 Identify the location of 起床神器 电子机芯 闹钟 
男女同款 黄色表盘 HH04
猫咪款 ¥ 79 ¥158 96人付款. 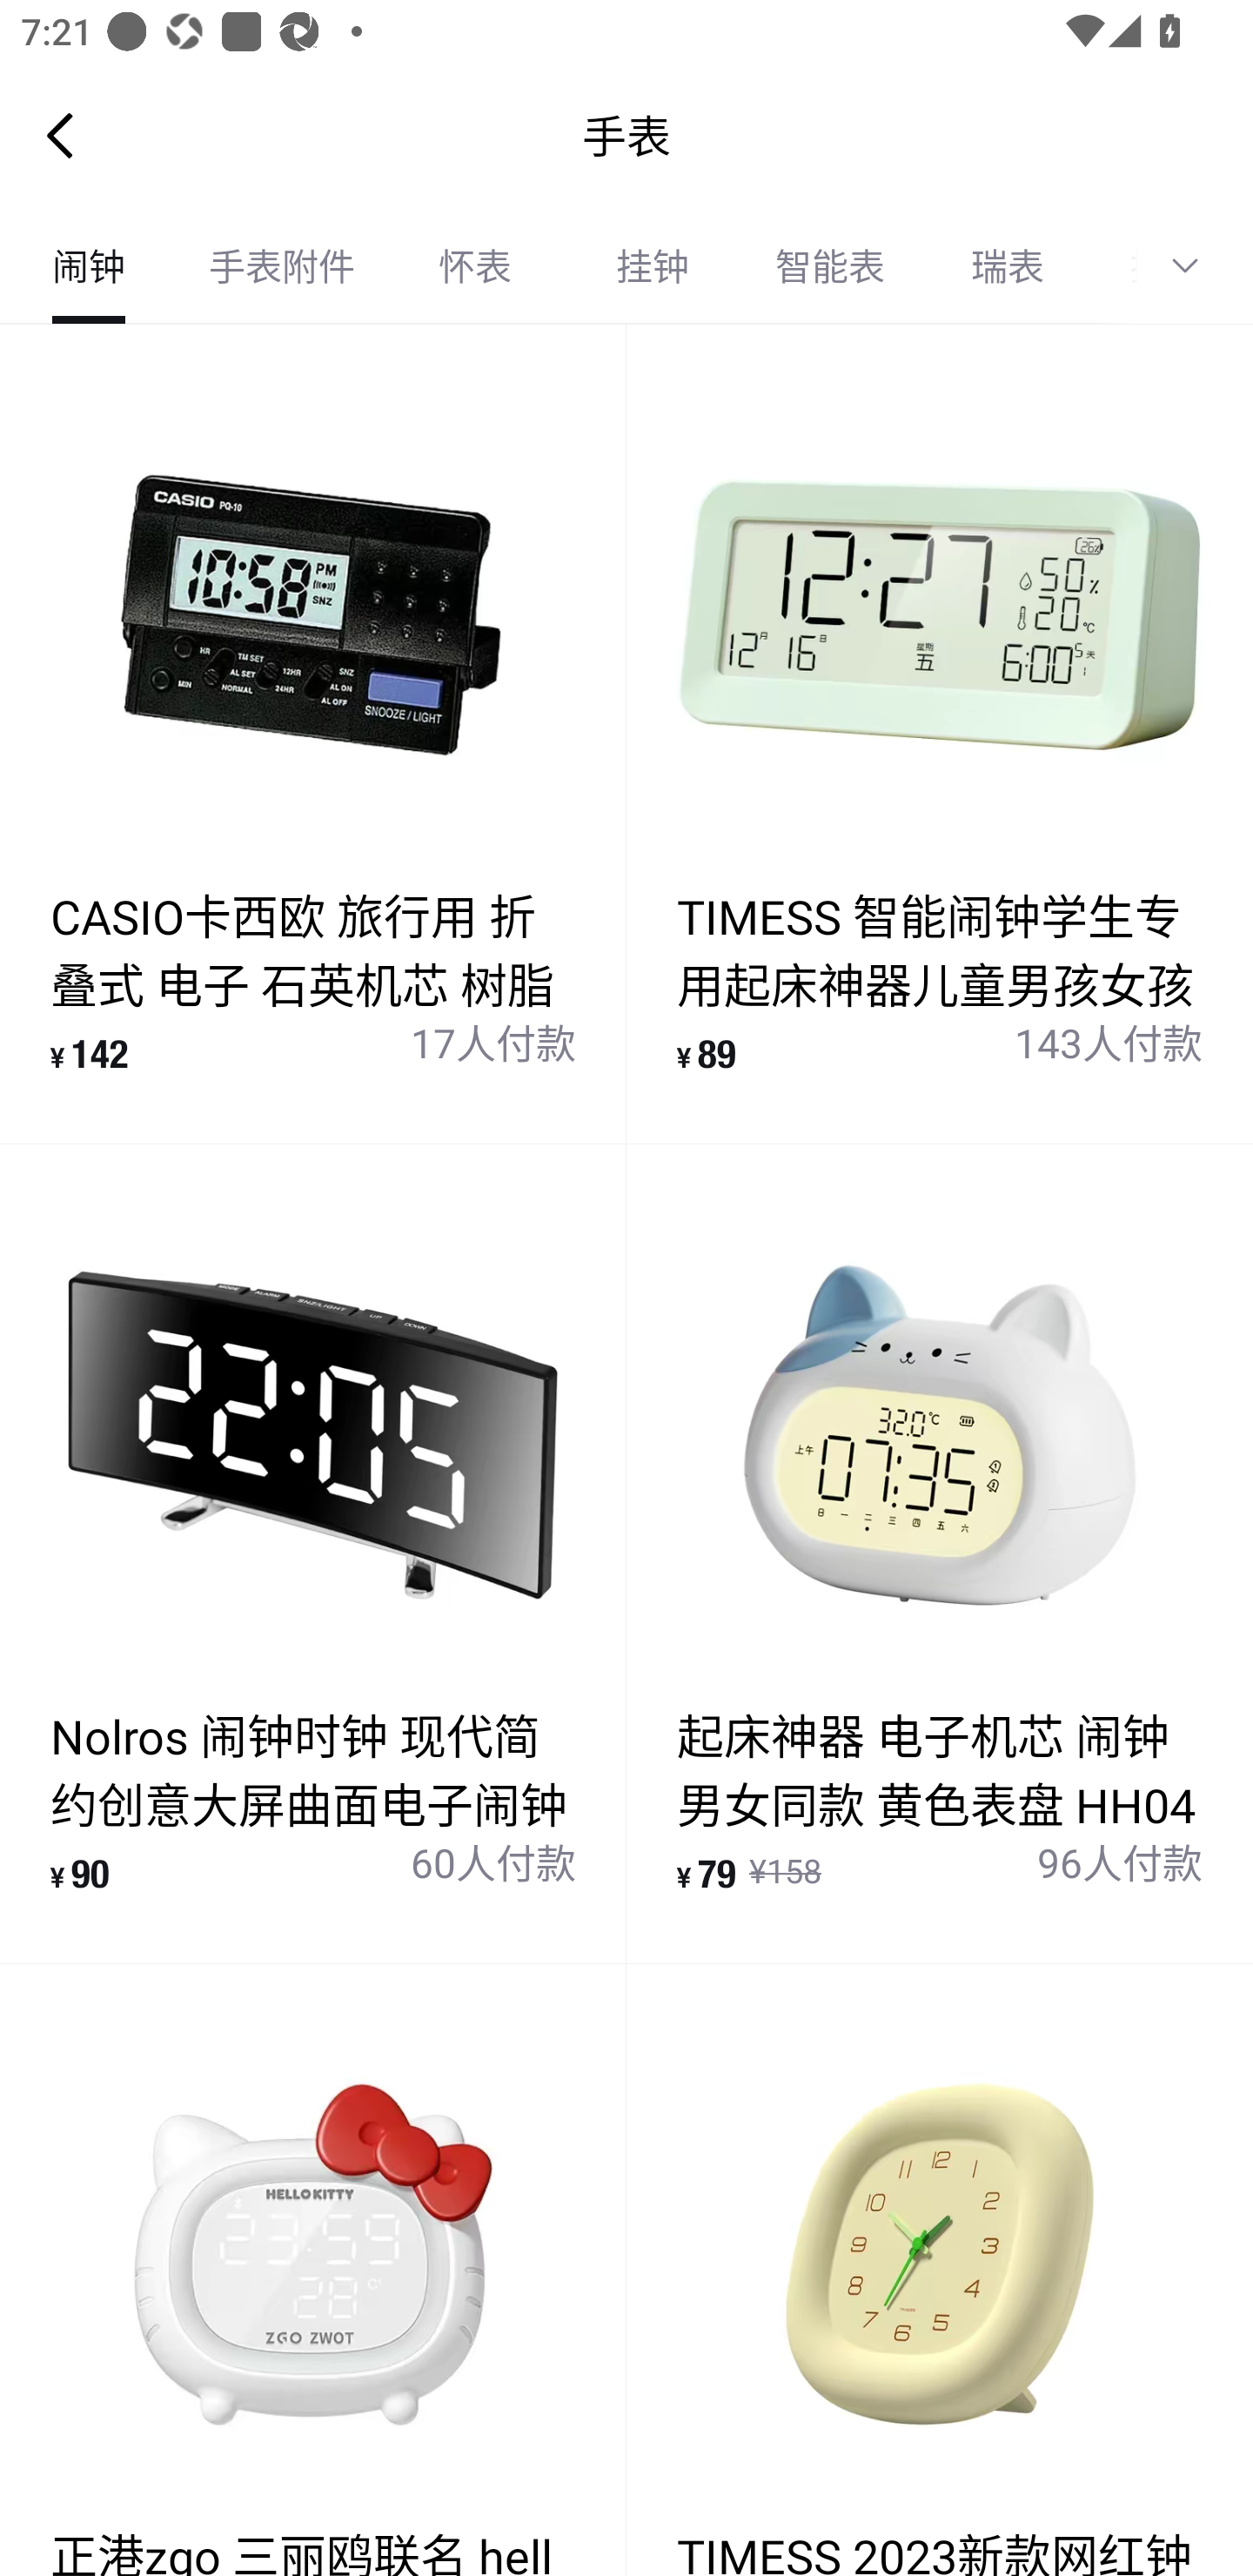
(940, 1553).